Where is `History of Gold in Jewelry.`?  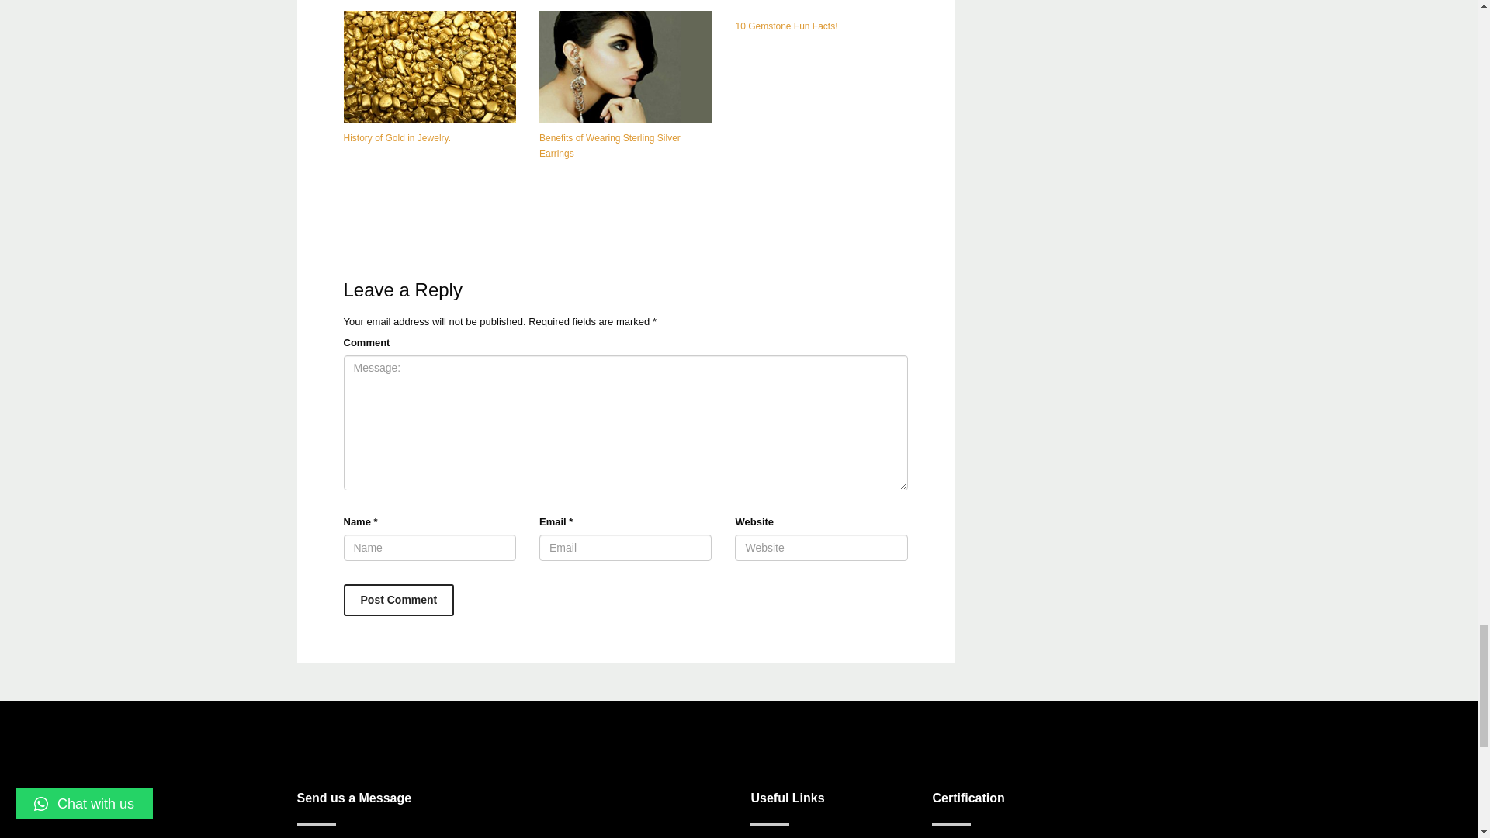 History of Gold in Jewelry. is located at coordinates (397, 137).